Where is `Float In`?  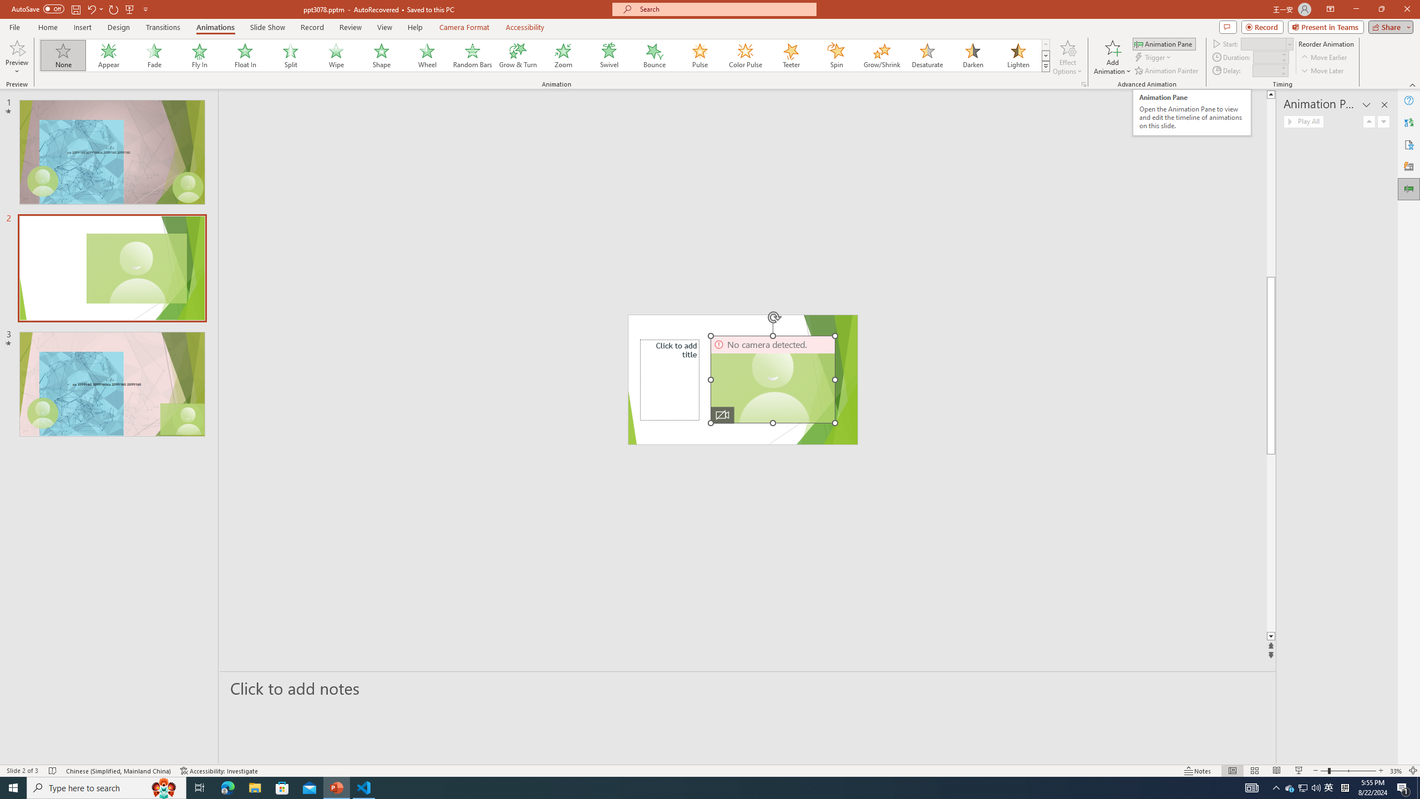 Float In is located at coordinates (245, 55).